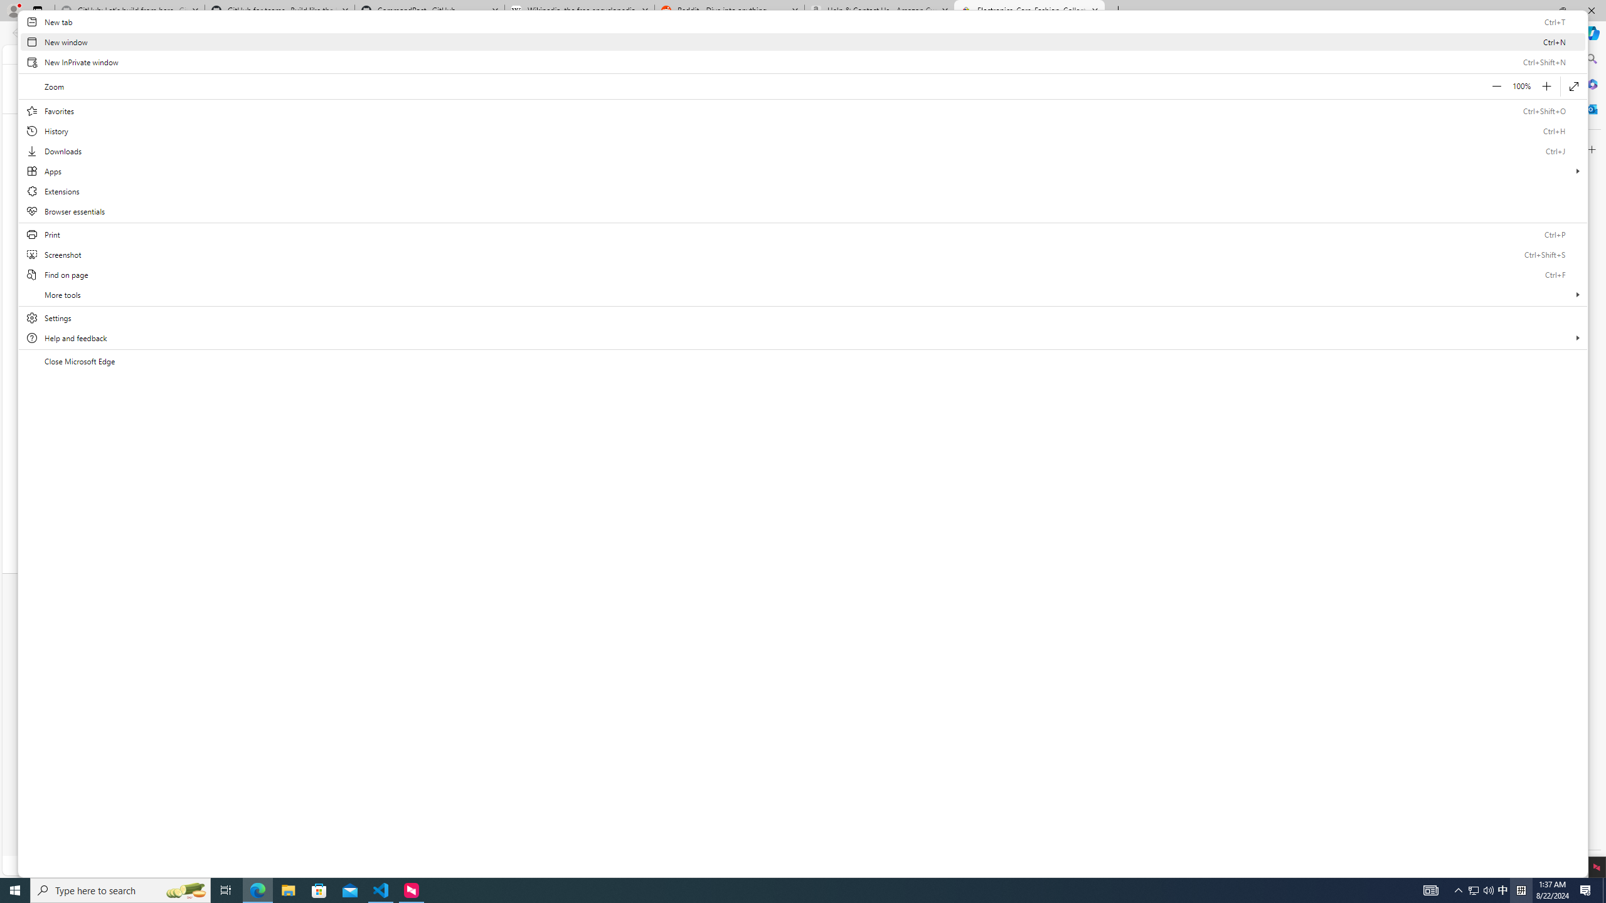 The image size is (1606, 903). Describe the element at coordinates (573, 662) in the screenshot. I see `Affiliates` at that location.